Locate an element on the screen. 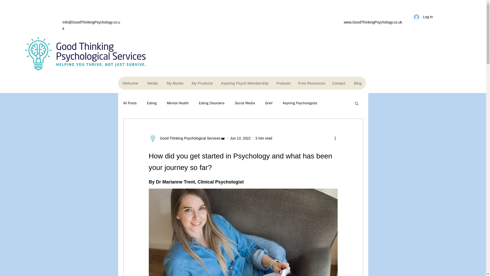  My Products is located at coordinates (202, 83).